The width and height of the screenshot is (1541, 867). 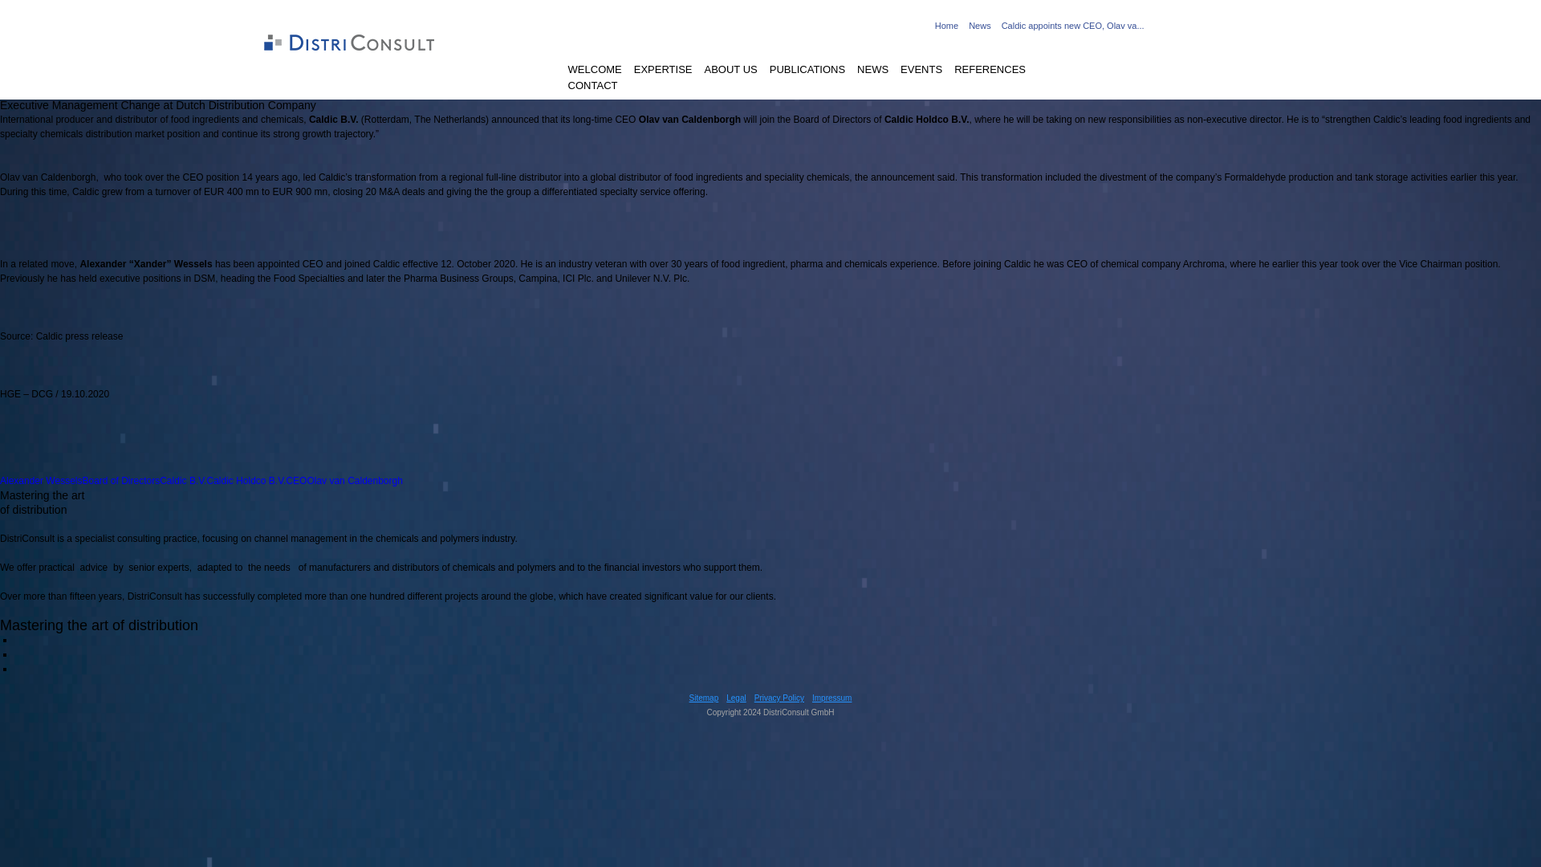 What do you see at coordinates (947, 26) in the screenshot?
I see `Home` at bounding box center [947, 26].